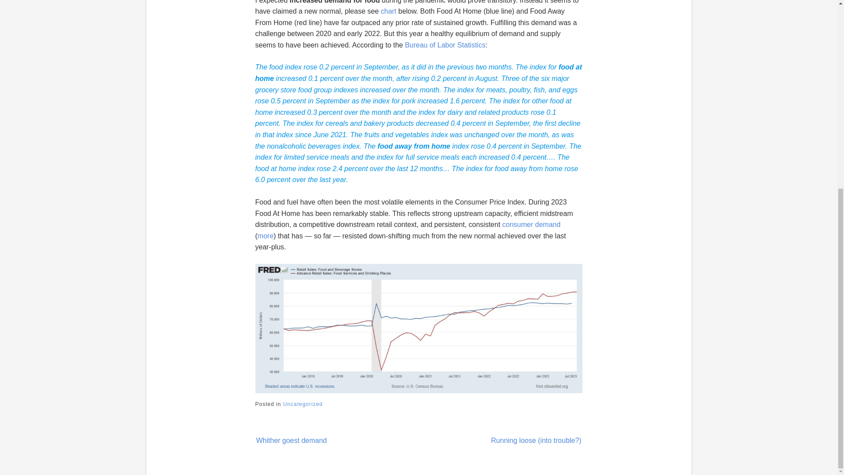 The height and width of the screenshot is (475, 844). What do you see at coordinates (389, 11) in the screenshot?
I see `chart` at bounding box center [389, 11].